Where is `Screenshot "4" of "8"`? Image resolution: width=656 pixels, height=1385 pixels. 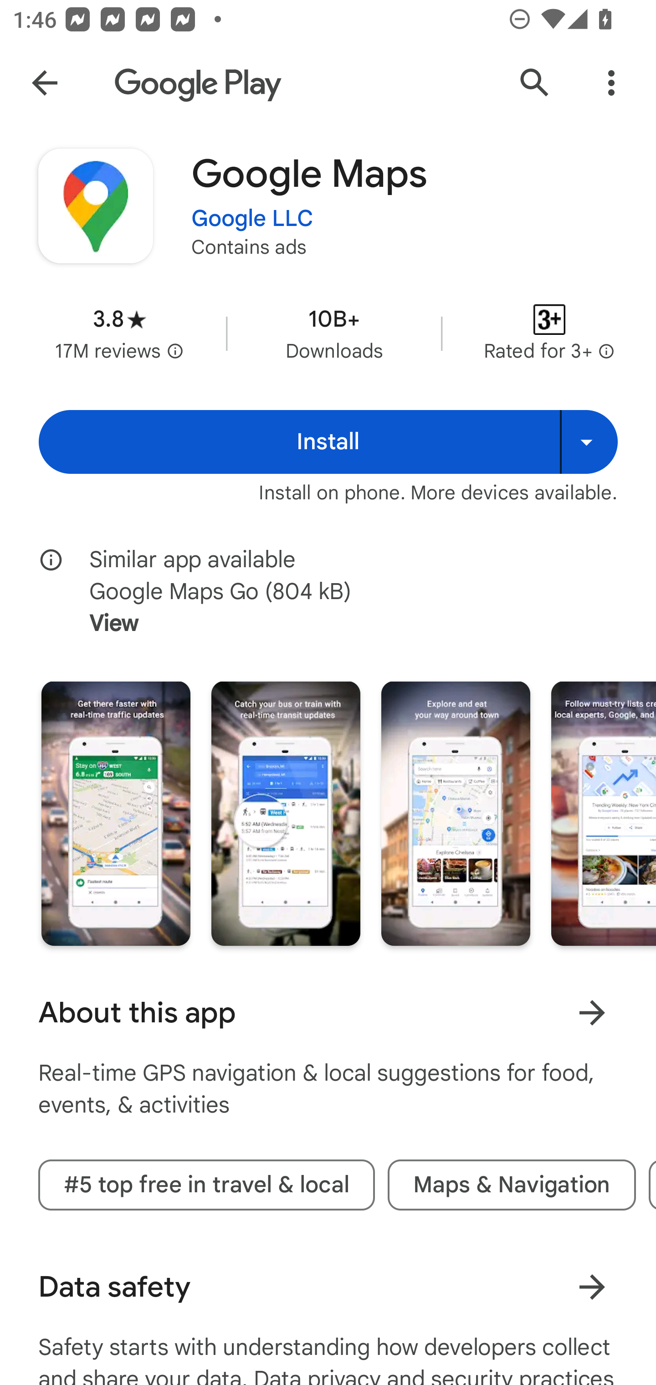 Screenshot "4" of "8" is located at coordinates (603, 814).